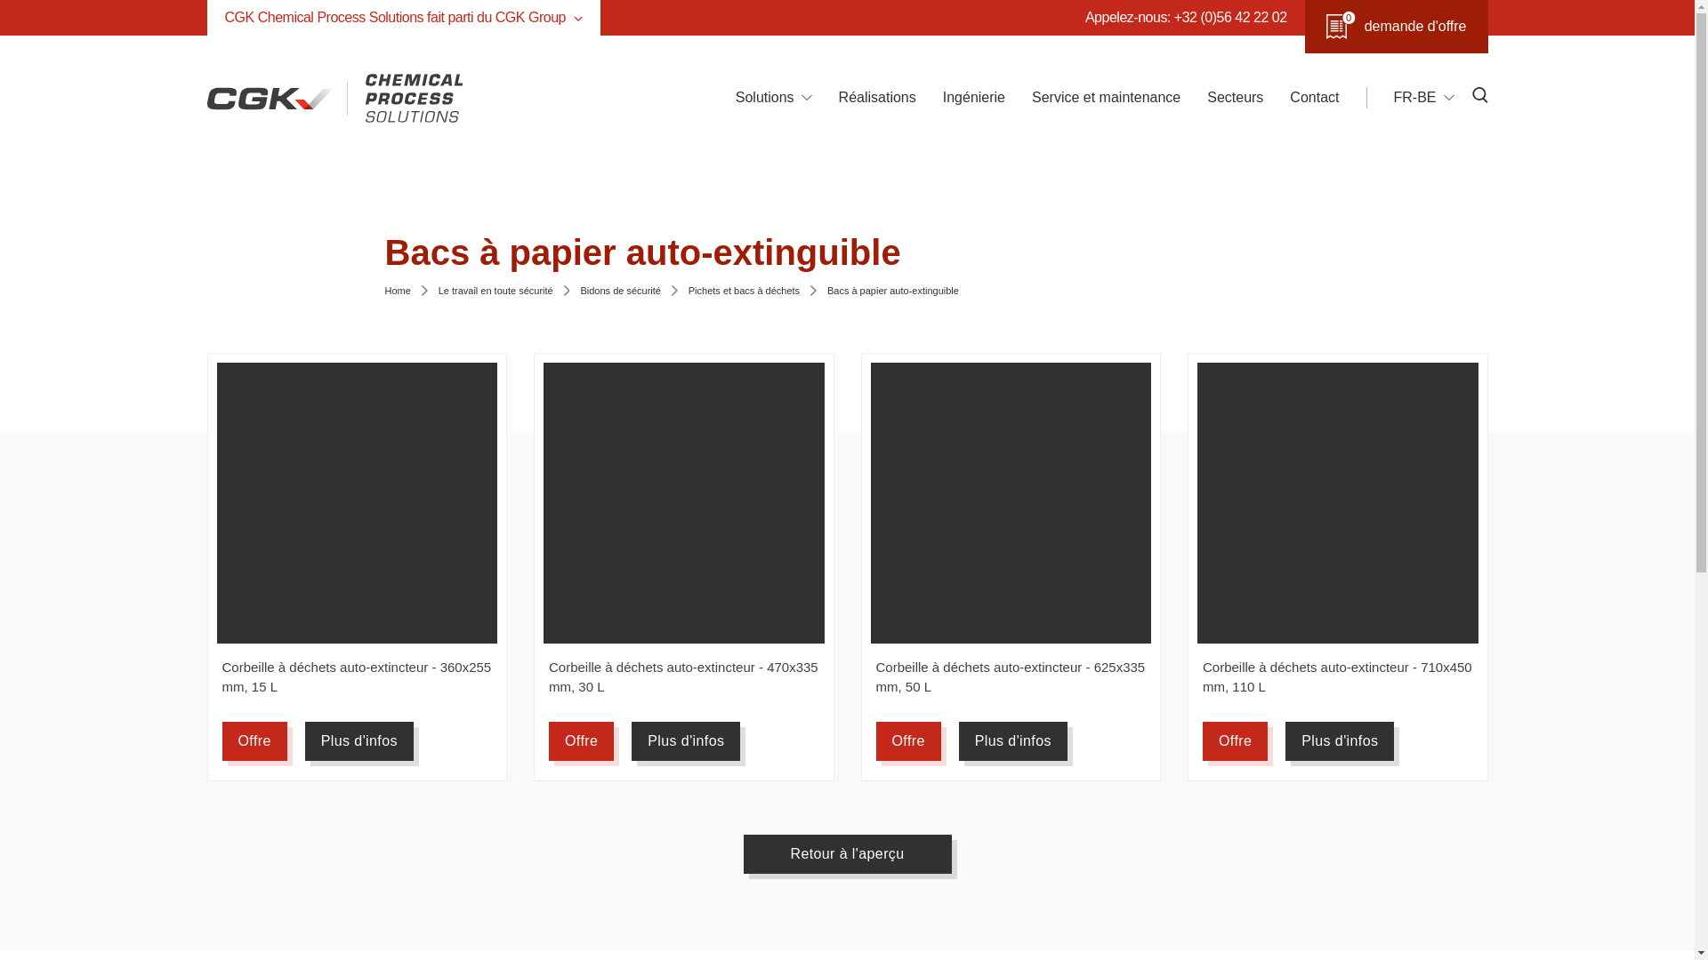 This screenshot has width=1708, height=960. Describe the element at coordinates (254, 741) in the screenshot. I see `Offre` at that location.